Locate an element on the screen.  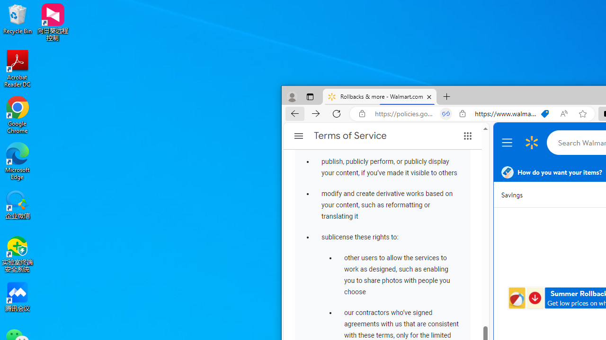
Google Chrome is located at coordinates (18, 114).